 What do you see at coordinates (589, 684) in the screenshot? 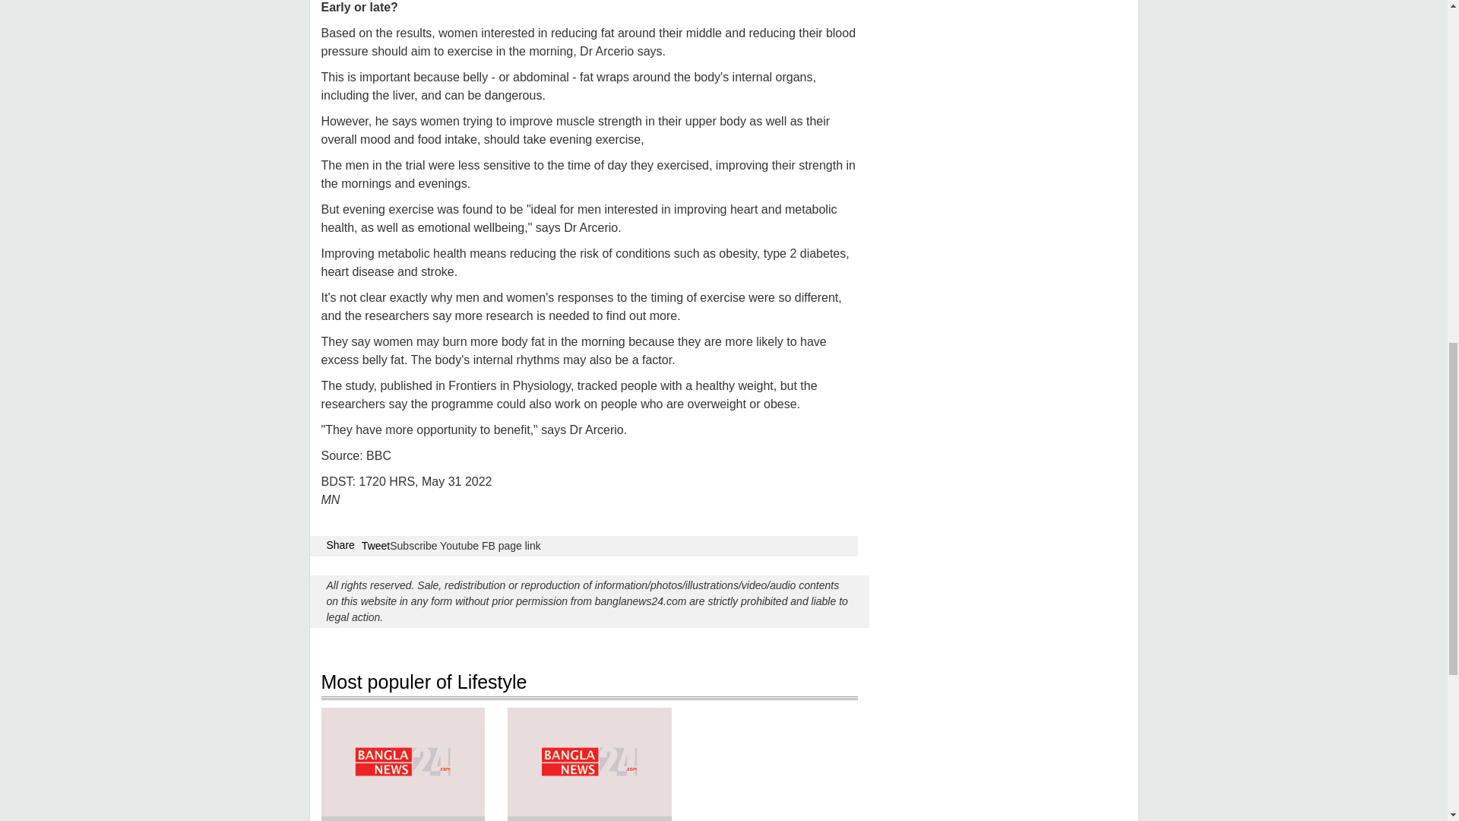
I see `Most populer of Lifestyle` at bounding box center [589, 684].